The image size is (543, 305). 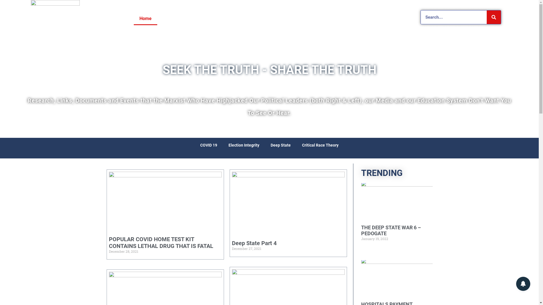 What do you see at coordinates (279, 19) in the screenshot?
I see `Contact Us` at bounding box center [279, 19].